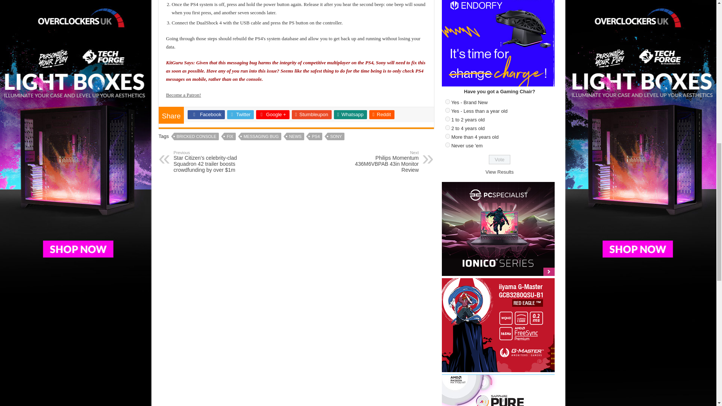  I want to click on 1375, so click(447, 119).